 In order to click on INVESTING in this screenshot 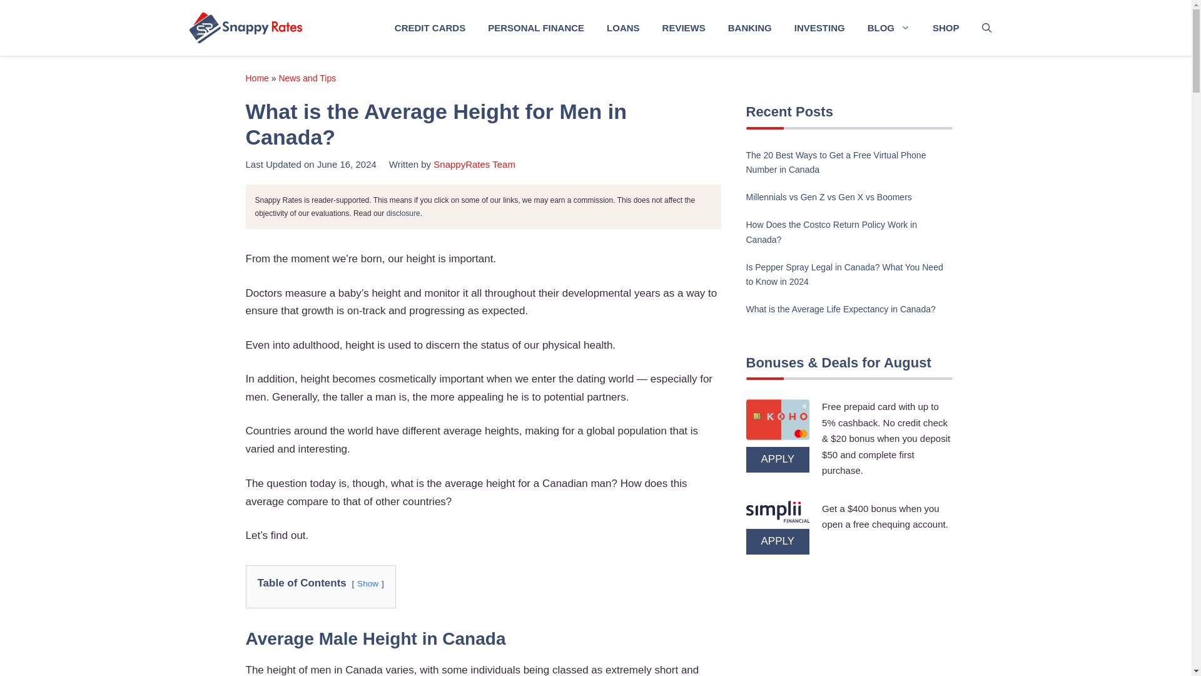, I will do `click(819, 28)`.